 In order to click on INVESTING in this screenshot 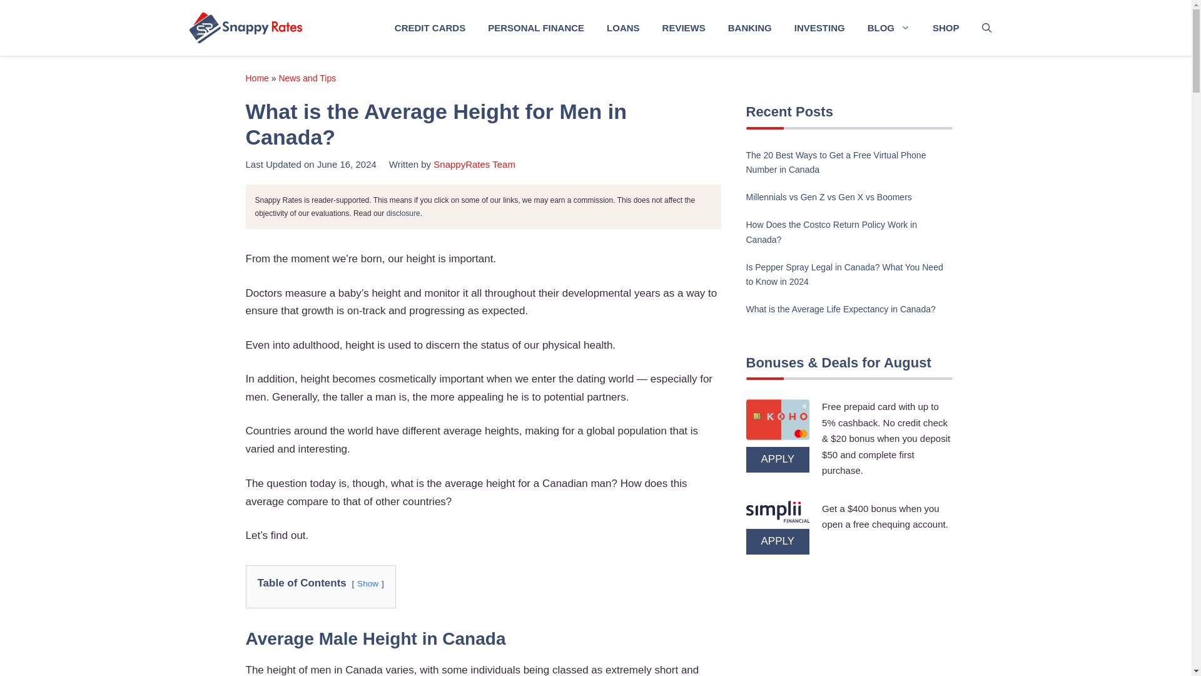, I will do `click(819, 28)`.